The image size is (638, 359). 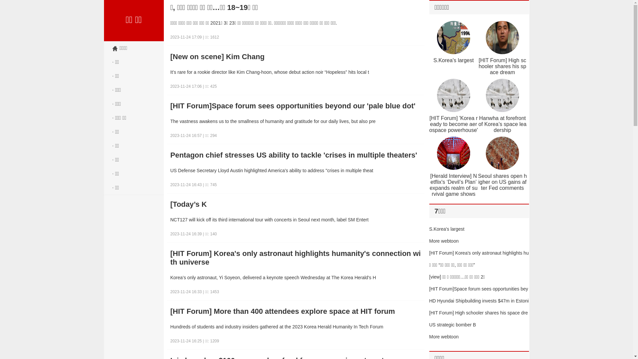 What do you see at coordinates (444, 337) in the screenshot?
I see `More webtoon` at bounding box center [444, 337].